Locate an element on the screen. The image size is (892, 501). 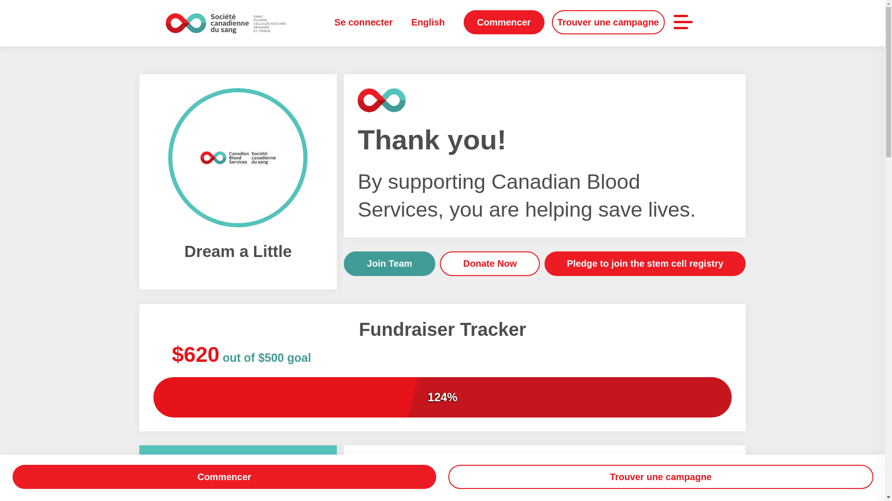
English is located at coordinates (427, 22).